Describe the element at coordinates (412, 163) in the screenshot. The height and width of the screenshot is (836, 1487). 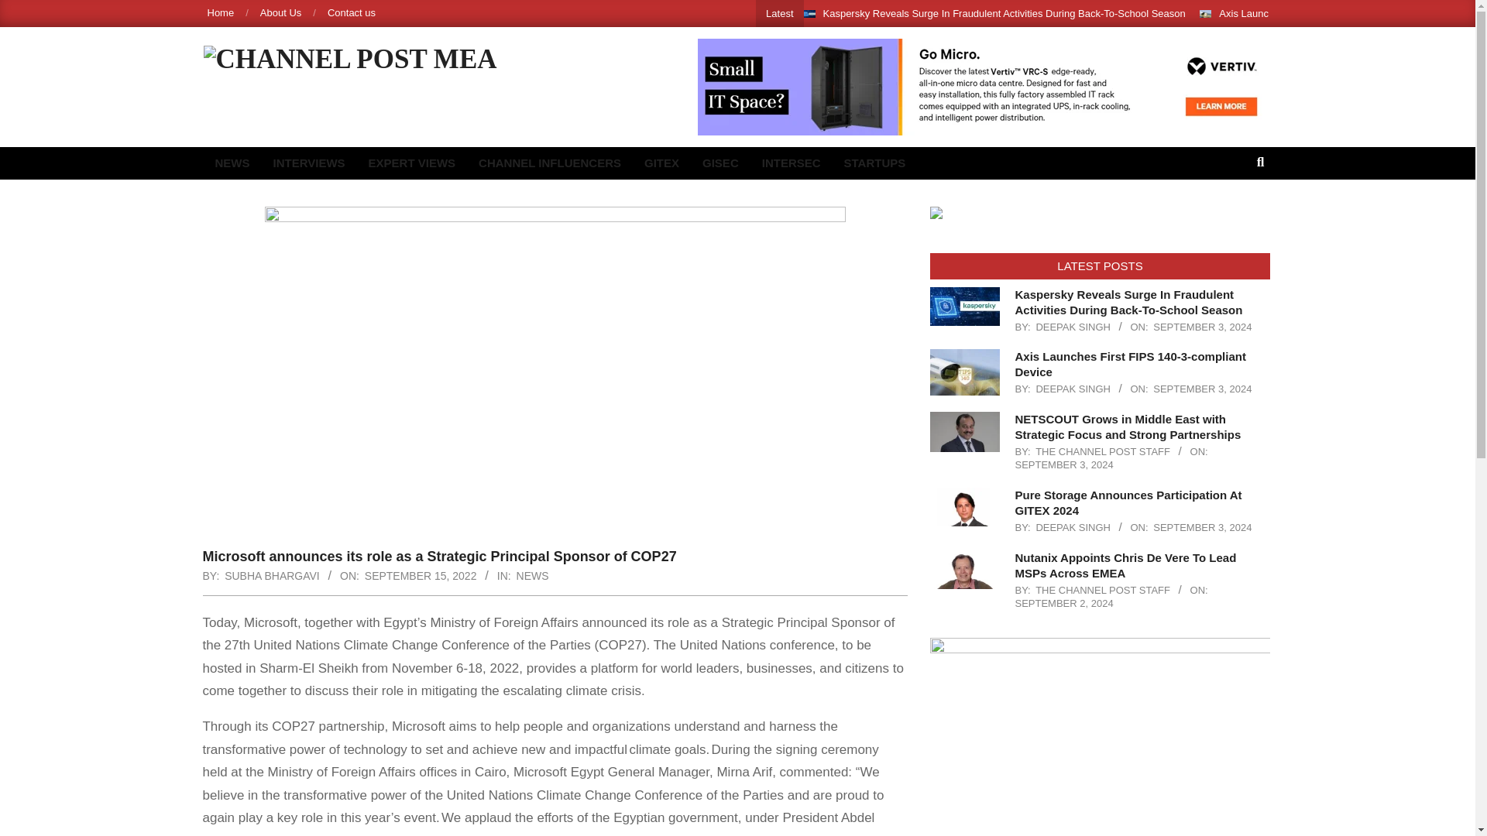
I see `EXPERT VIEWS` at that location.